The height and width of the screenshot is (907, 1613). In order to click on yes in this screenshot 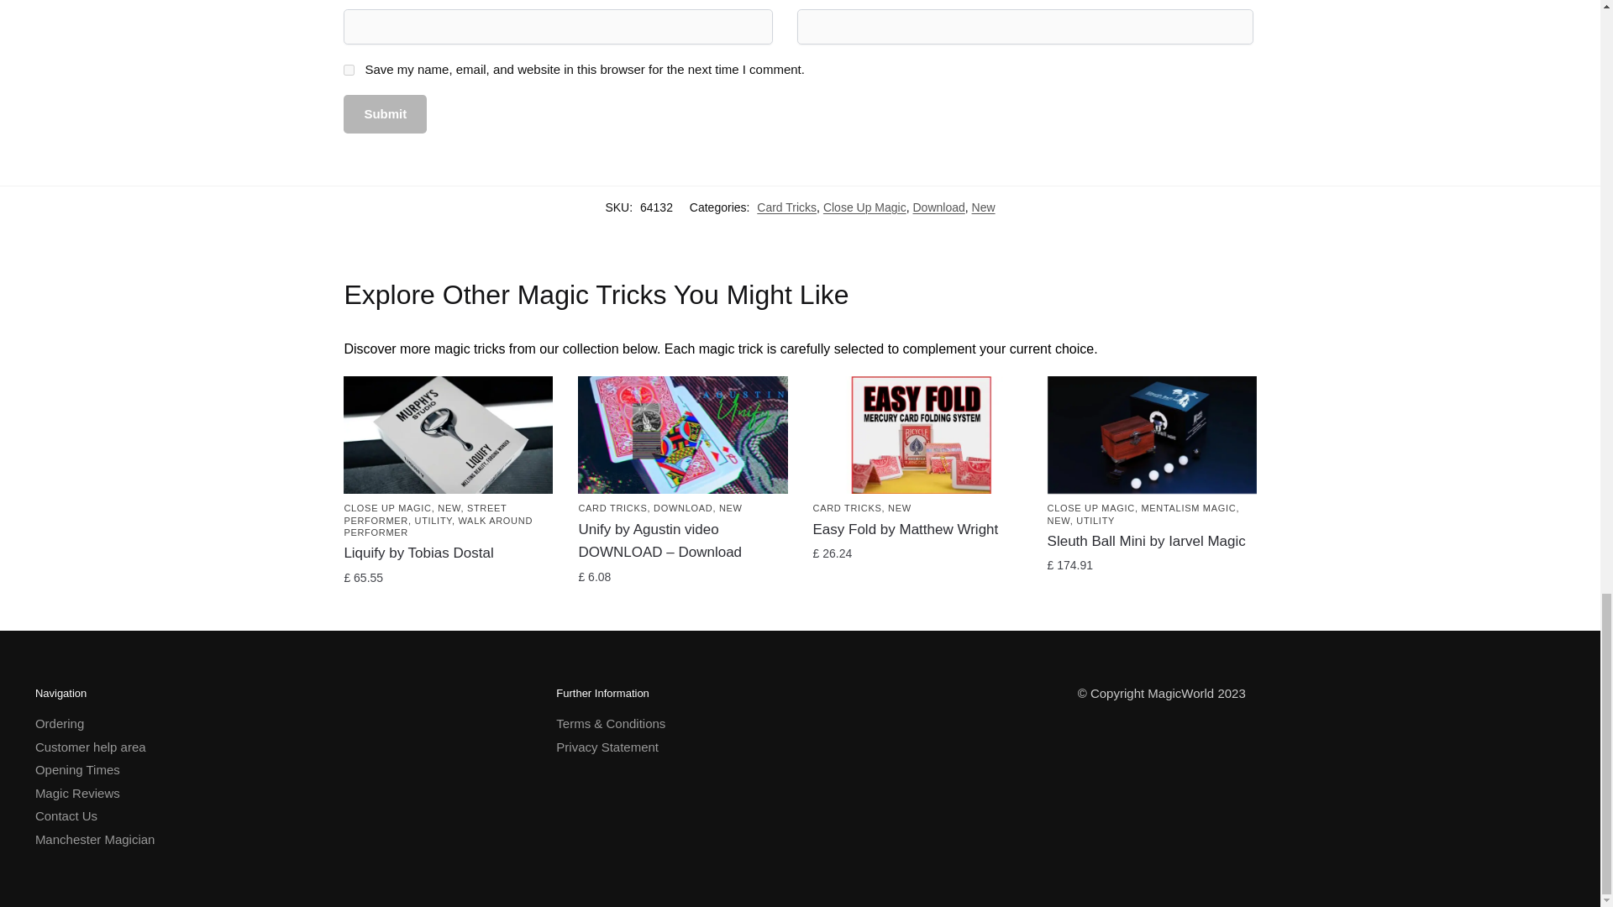, I will do `click(349, 69)`.